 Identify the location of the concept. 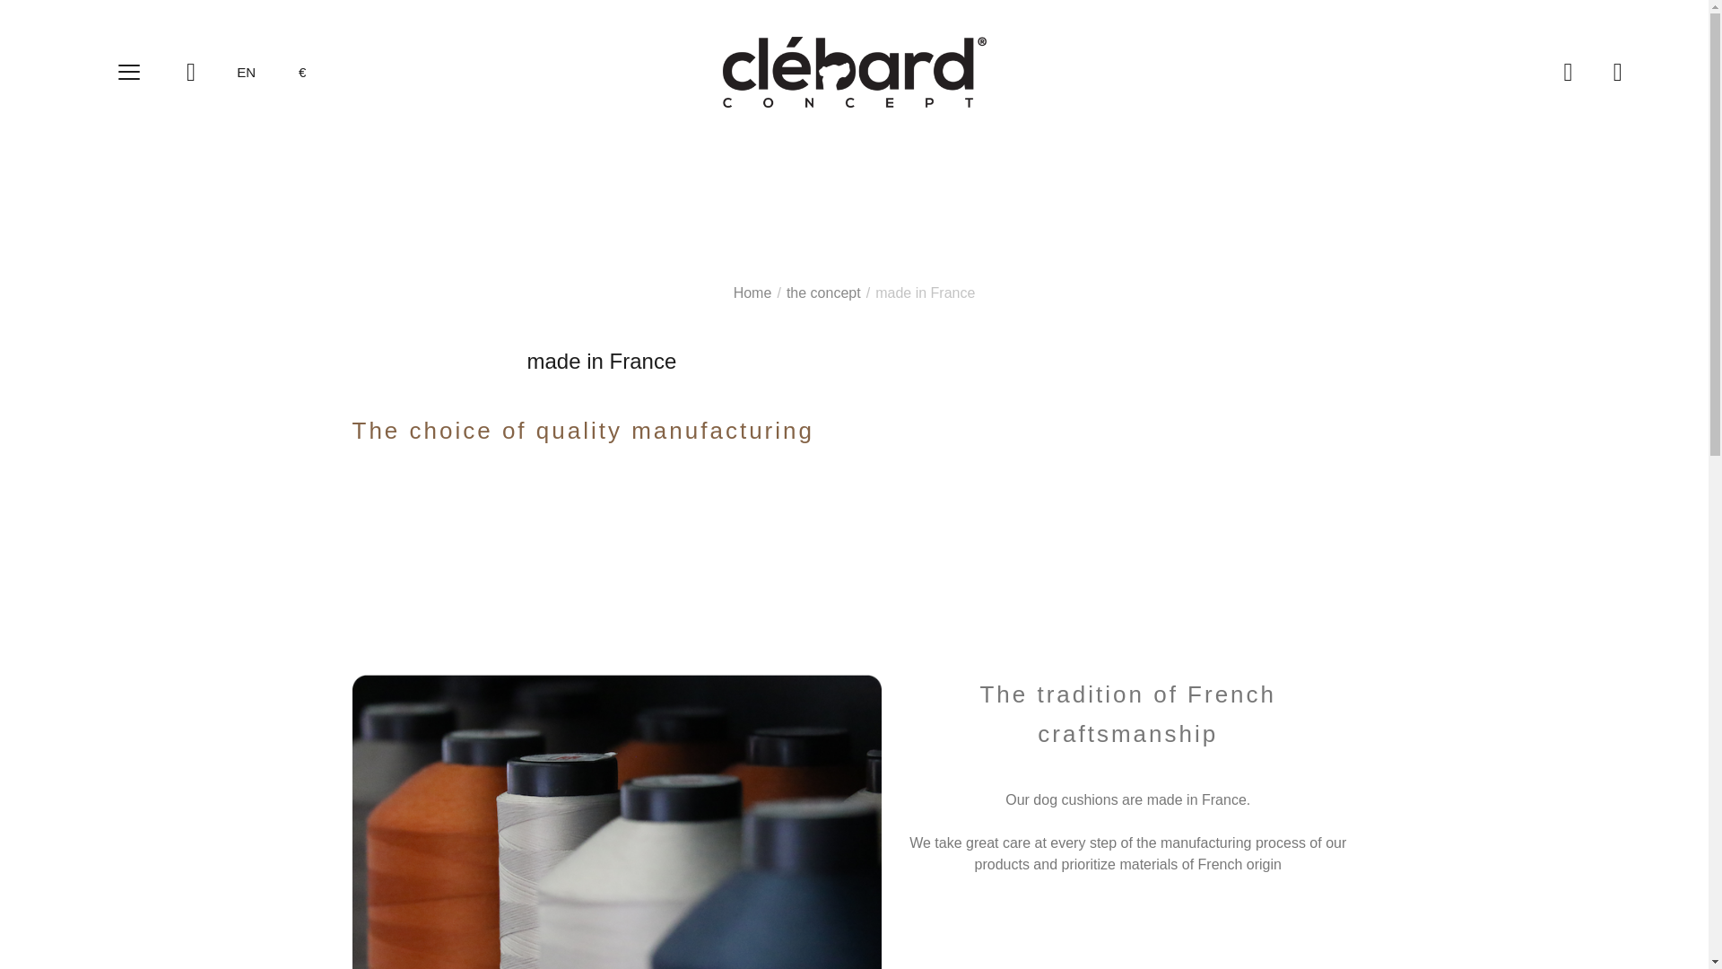
(825, 292).